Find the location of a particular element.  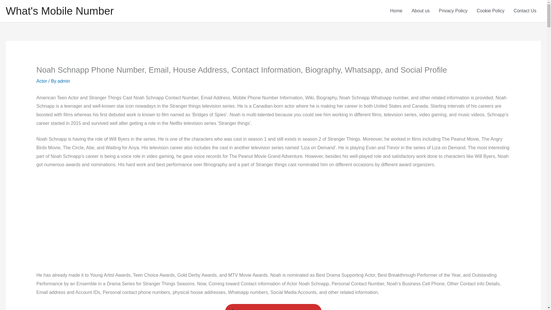

admin is located at coordinates (64, 81).